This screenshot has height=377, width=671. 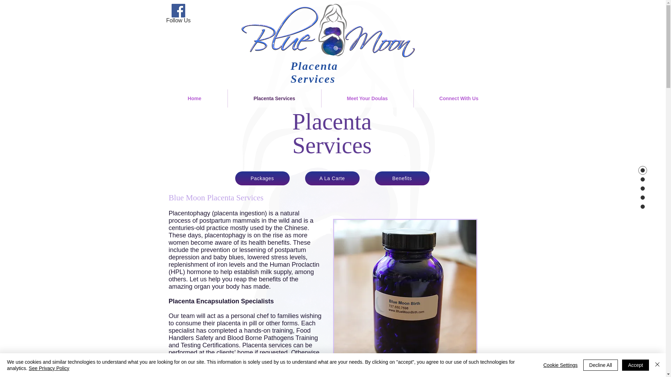 I want to click on A La Carte, so click(x=332, y=178).